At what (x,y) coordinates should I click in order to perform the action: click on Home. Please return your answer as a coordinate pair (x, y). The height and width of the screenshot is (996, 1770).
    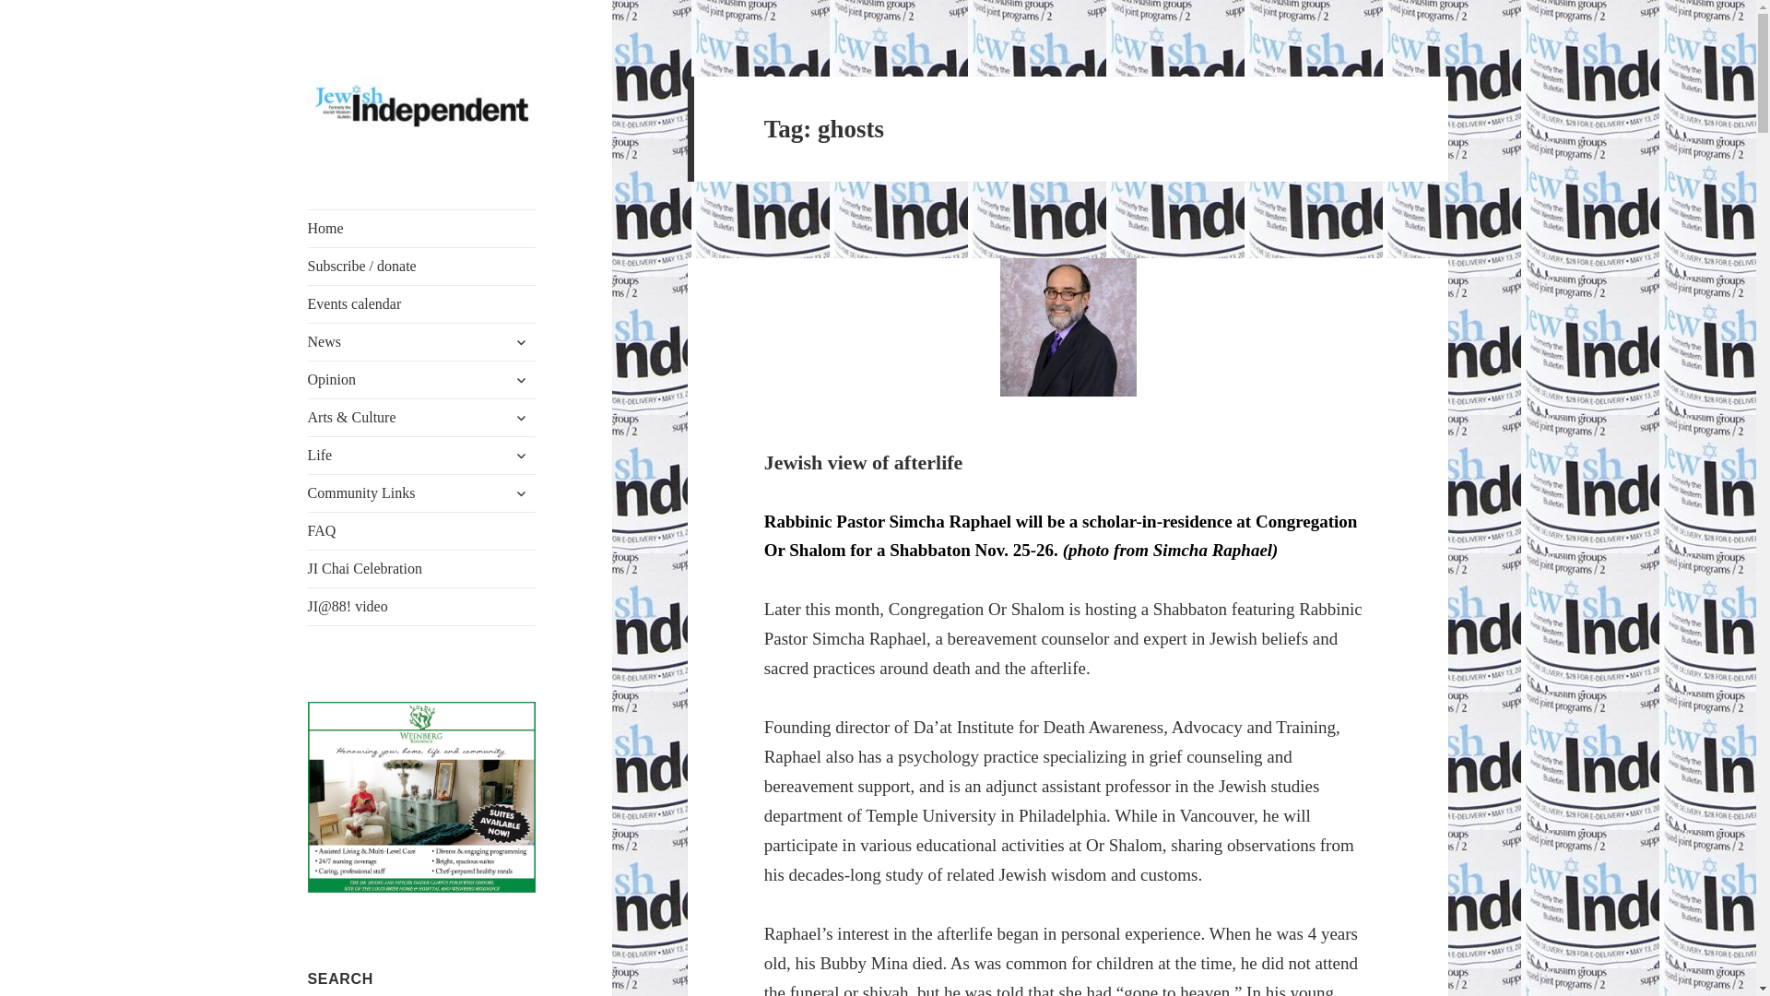
    Looking at the image, I should click on (422, 228).